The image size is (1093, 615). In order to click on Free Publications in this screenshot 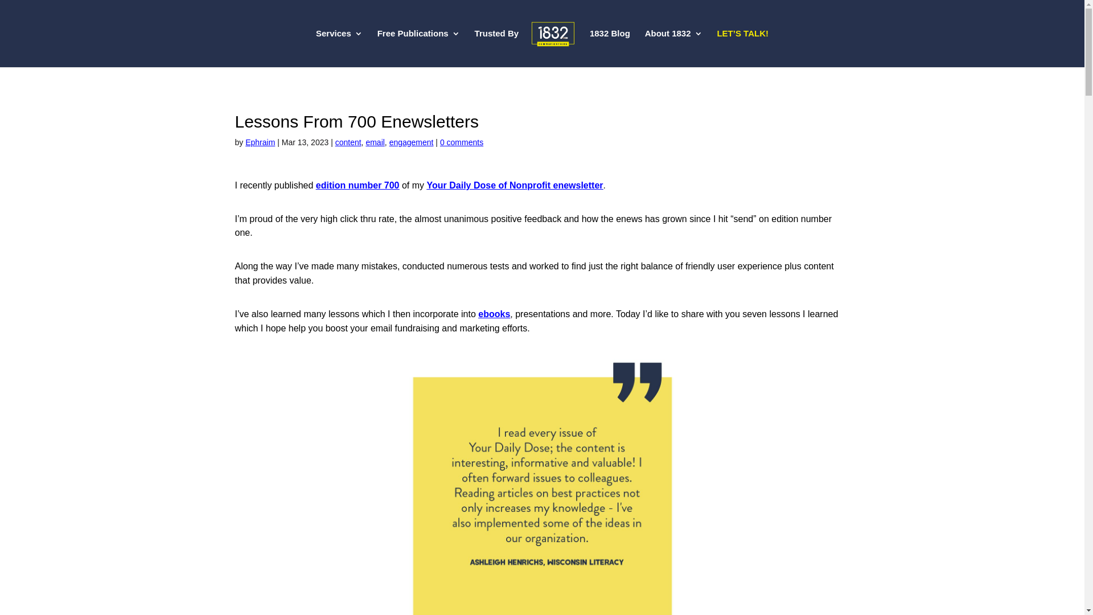, I will do `click(419, 48)`.